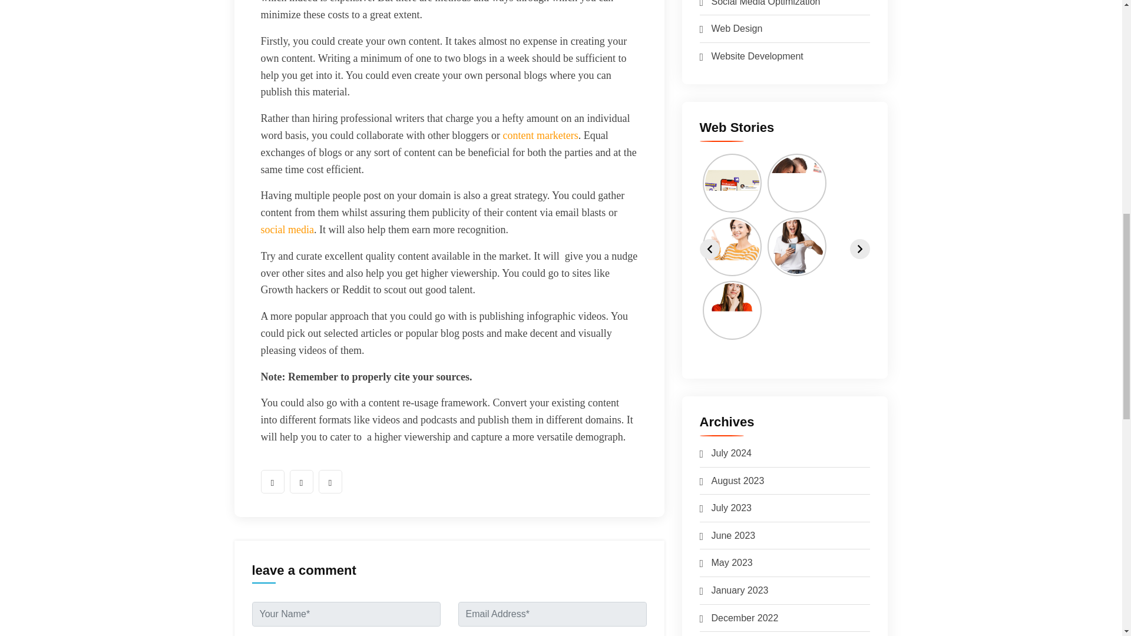  What do you see at coordinates (286, 230) in the screenshot?
I see `social media` at bounding box center [286, 230].